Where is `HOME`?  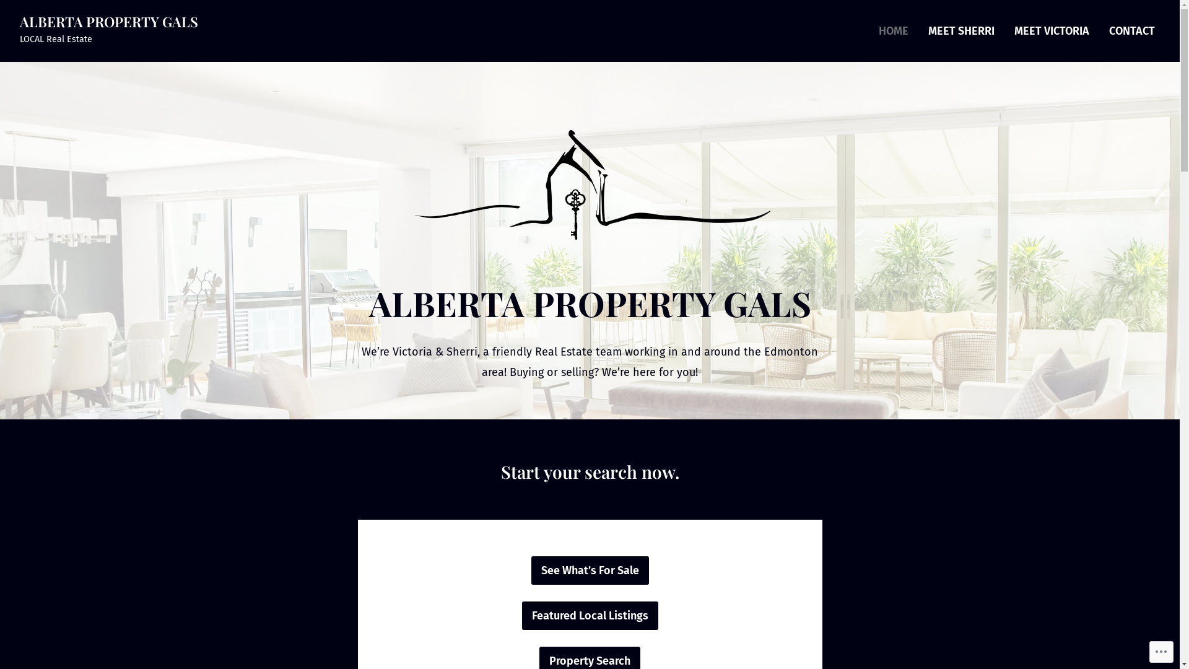 HOME is located at coordinates (894, 31).